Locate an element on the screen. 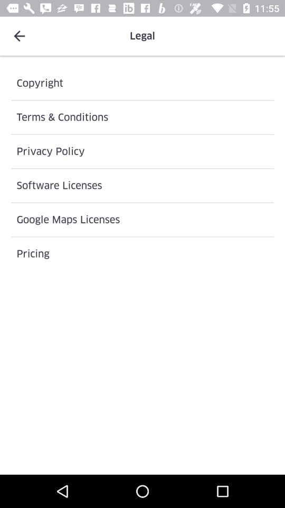 This screenshot has height=508, width=285. launch the privacy policy is located at coordinates (142, 151).